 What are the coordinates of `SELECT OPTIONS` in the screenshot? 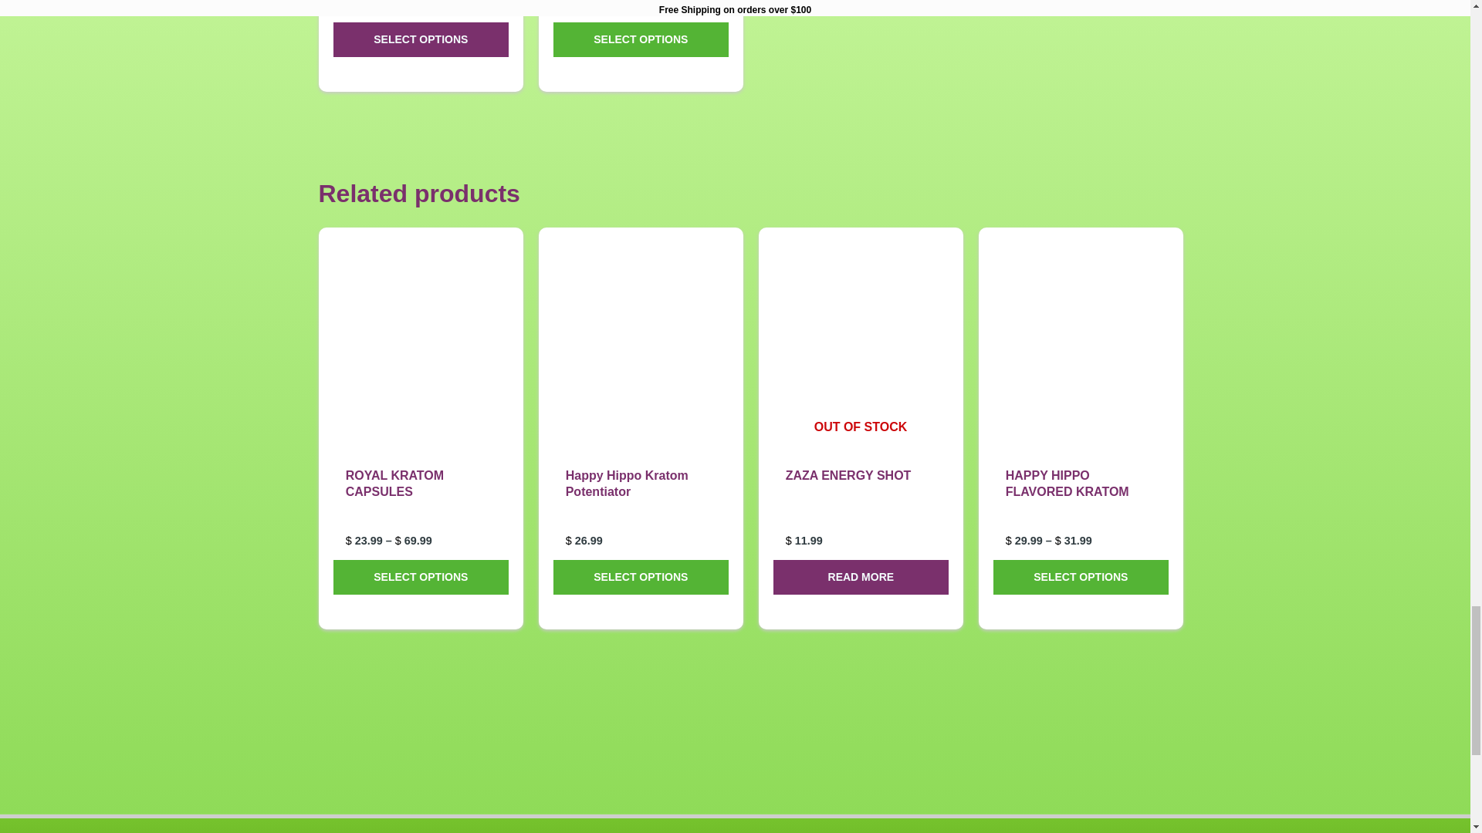 It's located at (421, 40).